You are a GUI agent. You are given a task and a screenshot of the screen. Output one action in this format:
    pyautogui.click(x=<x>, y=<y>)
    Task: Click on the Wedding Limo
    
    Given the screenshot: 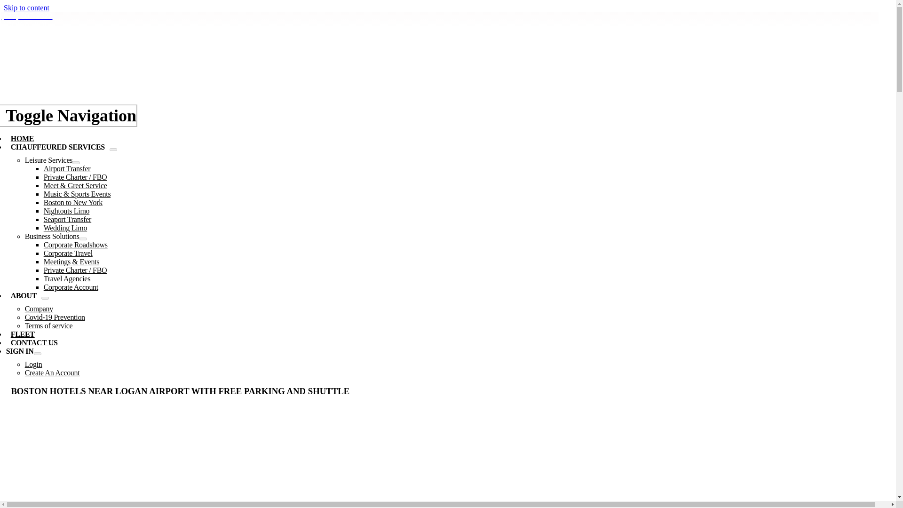 What is the action you would take?
    pyautogui.click(x=65, y=228)
    